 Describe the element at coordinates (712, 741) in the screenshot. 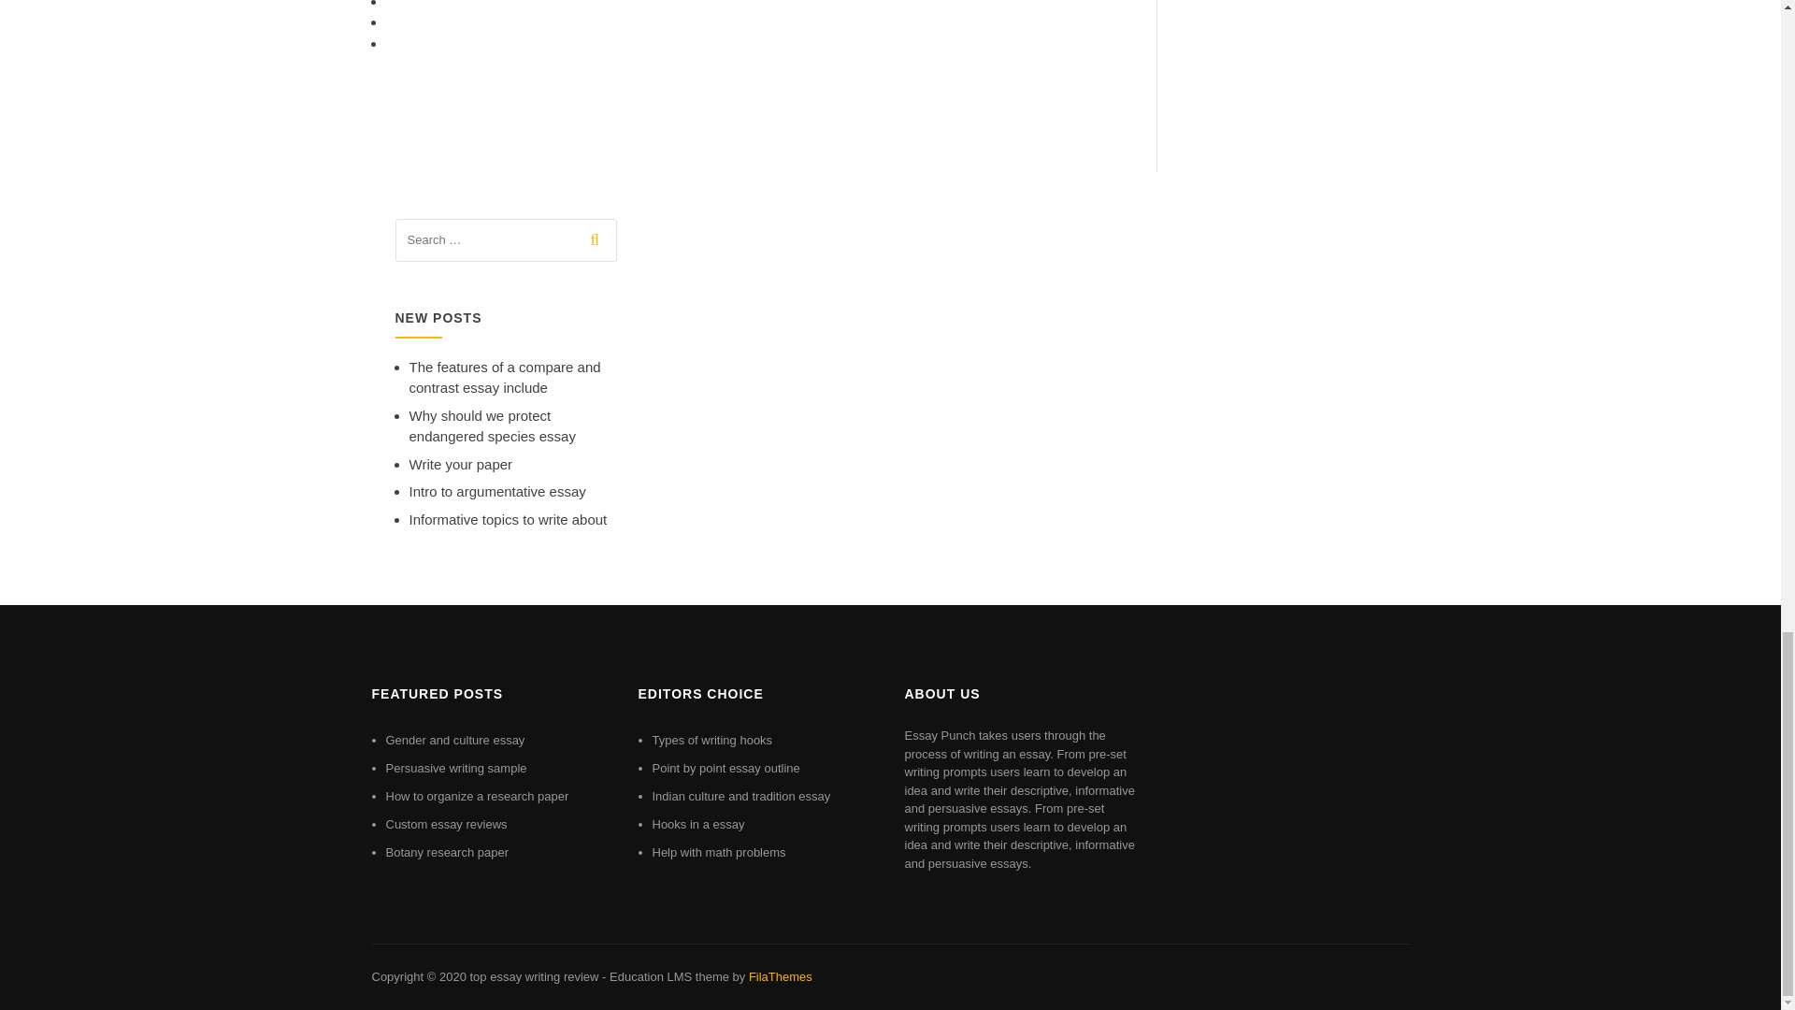

I see `Types of writing hooks` at that location.